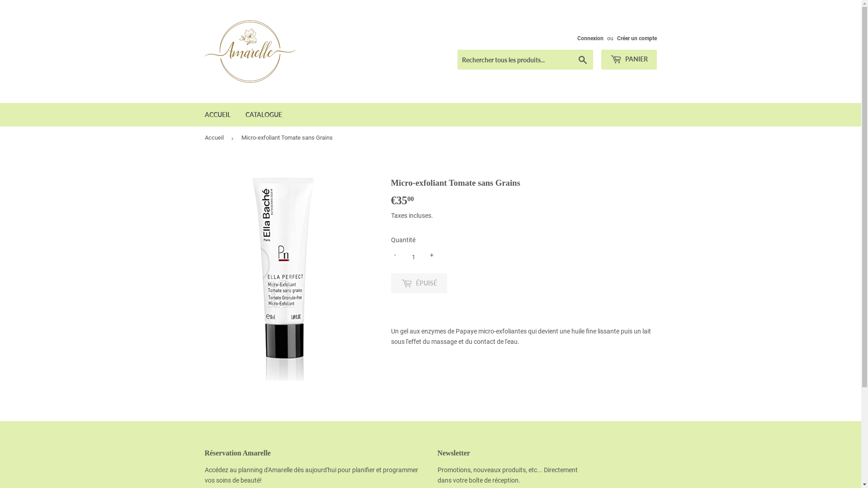  I want to click on Accueil, so click(215, 138).